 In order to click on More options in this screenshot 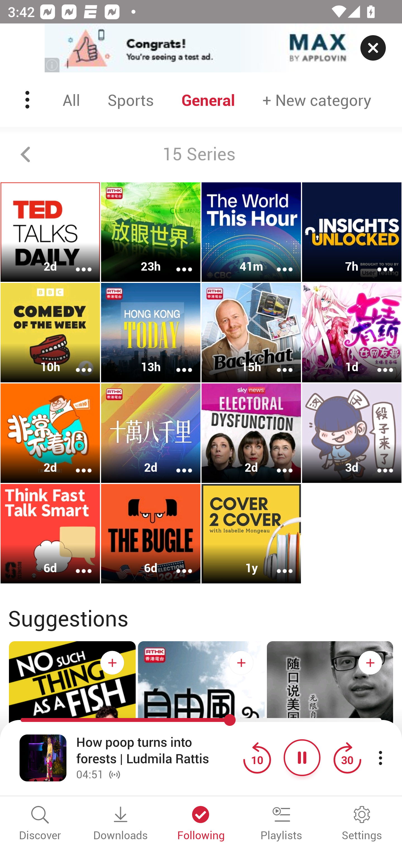, I will do `click(76, 363)`.